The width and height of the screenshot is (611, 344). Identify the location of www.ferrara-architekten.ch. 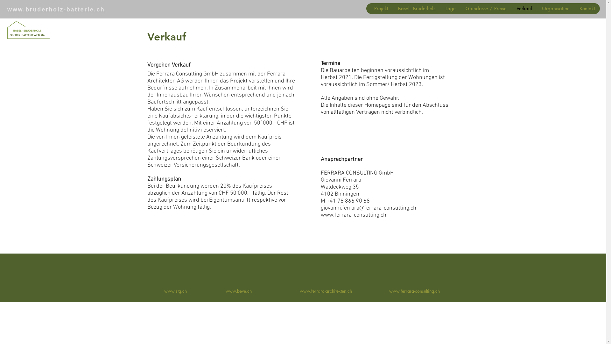
(326, 291).